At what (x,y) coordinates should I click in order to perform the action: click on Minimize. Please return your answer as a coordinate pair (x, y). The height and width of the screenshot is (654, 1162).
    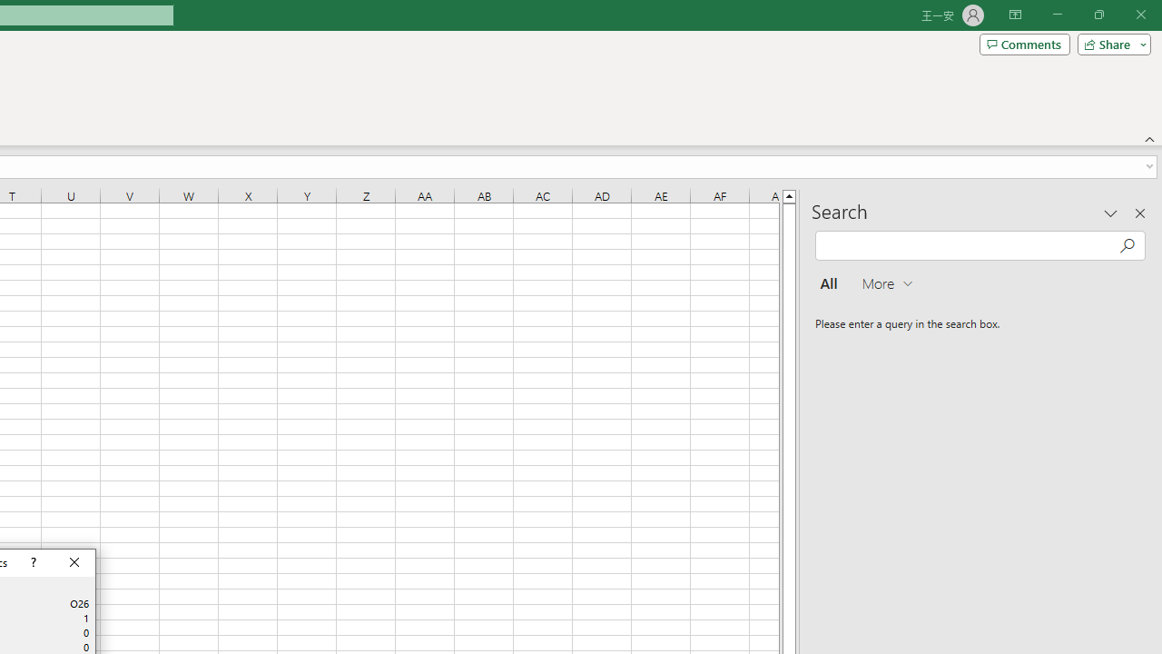
    Looking at the image, I should click on (1057, 15).